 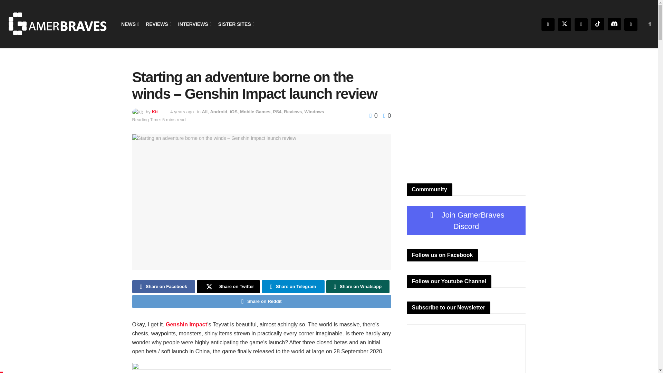 I want to click on NEWS, so click(x=129, y=24).